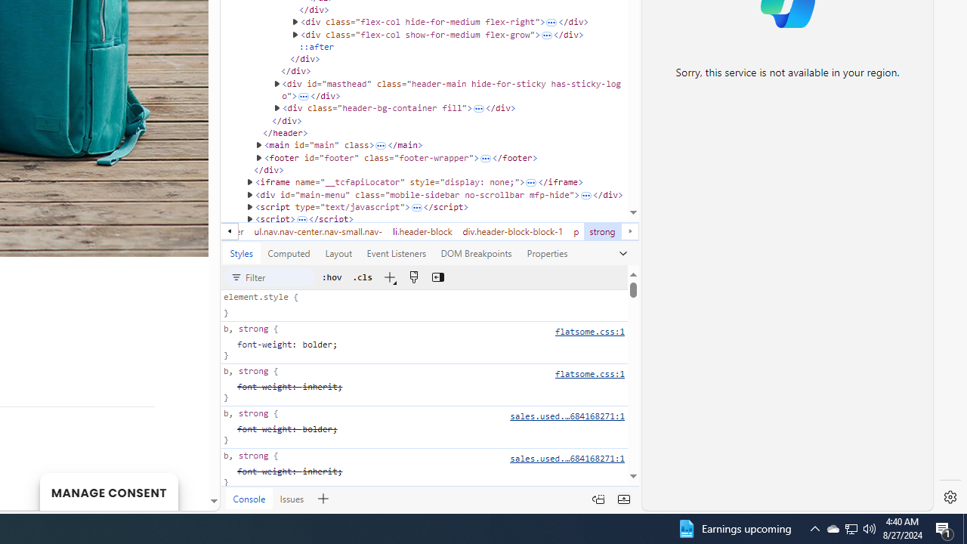 The width and height of the screenshot is (967, 544). I want to click on Dock Quick View to the right, so click(598, 499).